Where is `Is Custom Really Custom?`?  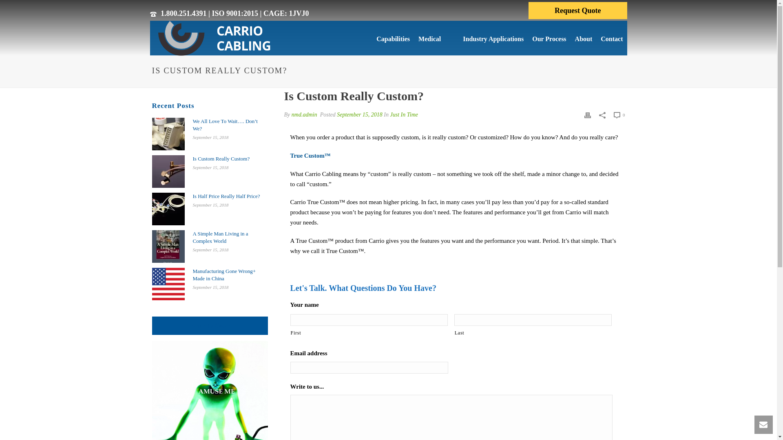
Is Custom Really Custom? is located at coordinates (168, 172).